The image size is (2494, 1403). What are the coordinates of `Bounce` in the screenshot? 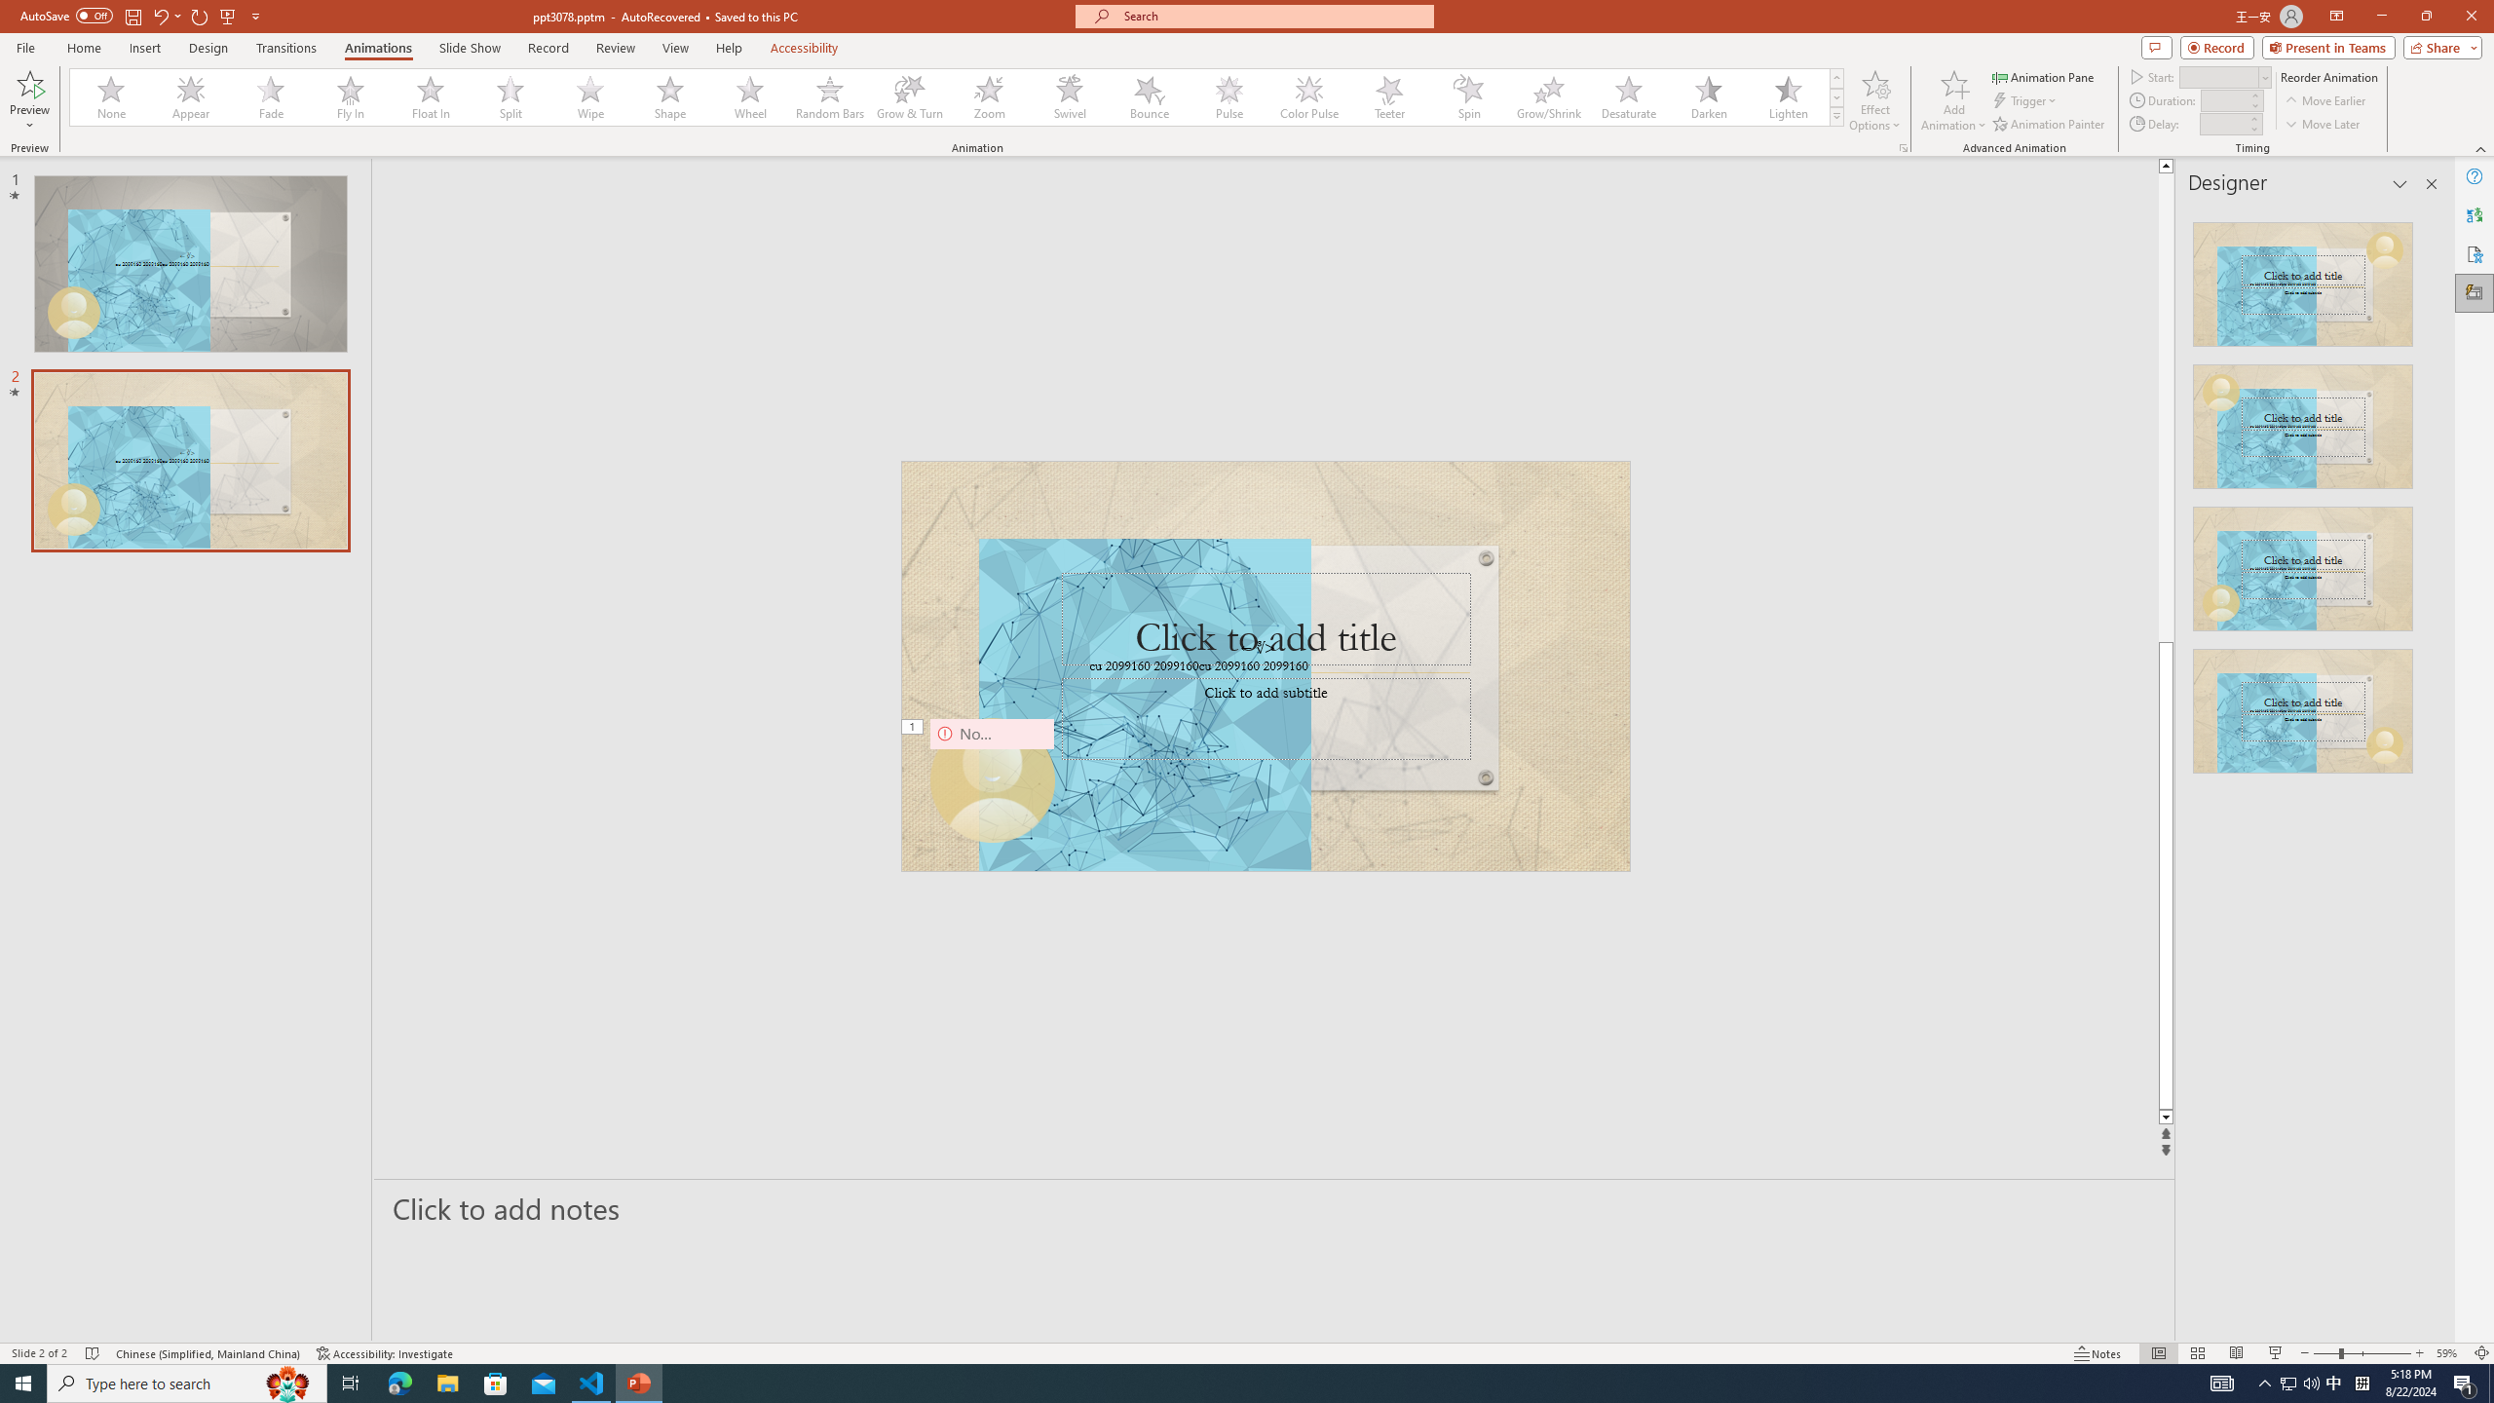 It's located at (1150, 97).